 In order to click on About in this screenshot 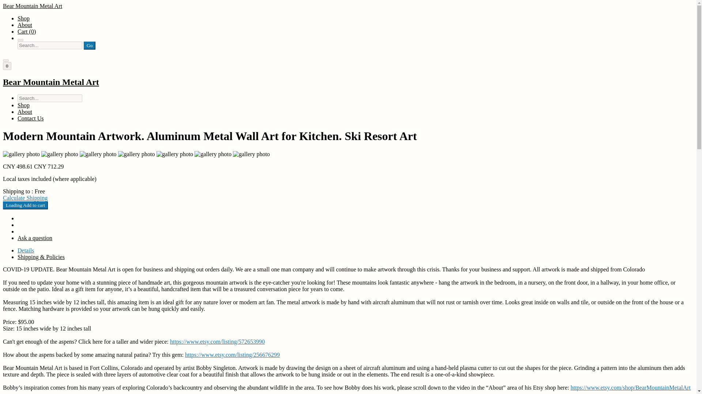, I will do `click(25, 25)`.